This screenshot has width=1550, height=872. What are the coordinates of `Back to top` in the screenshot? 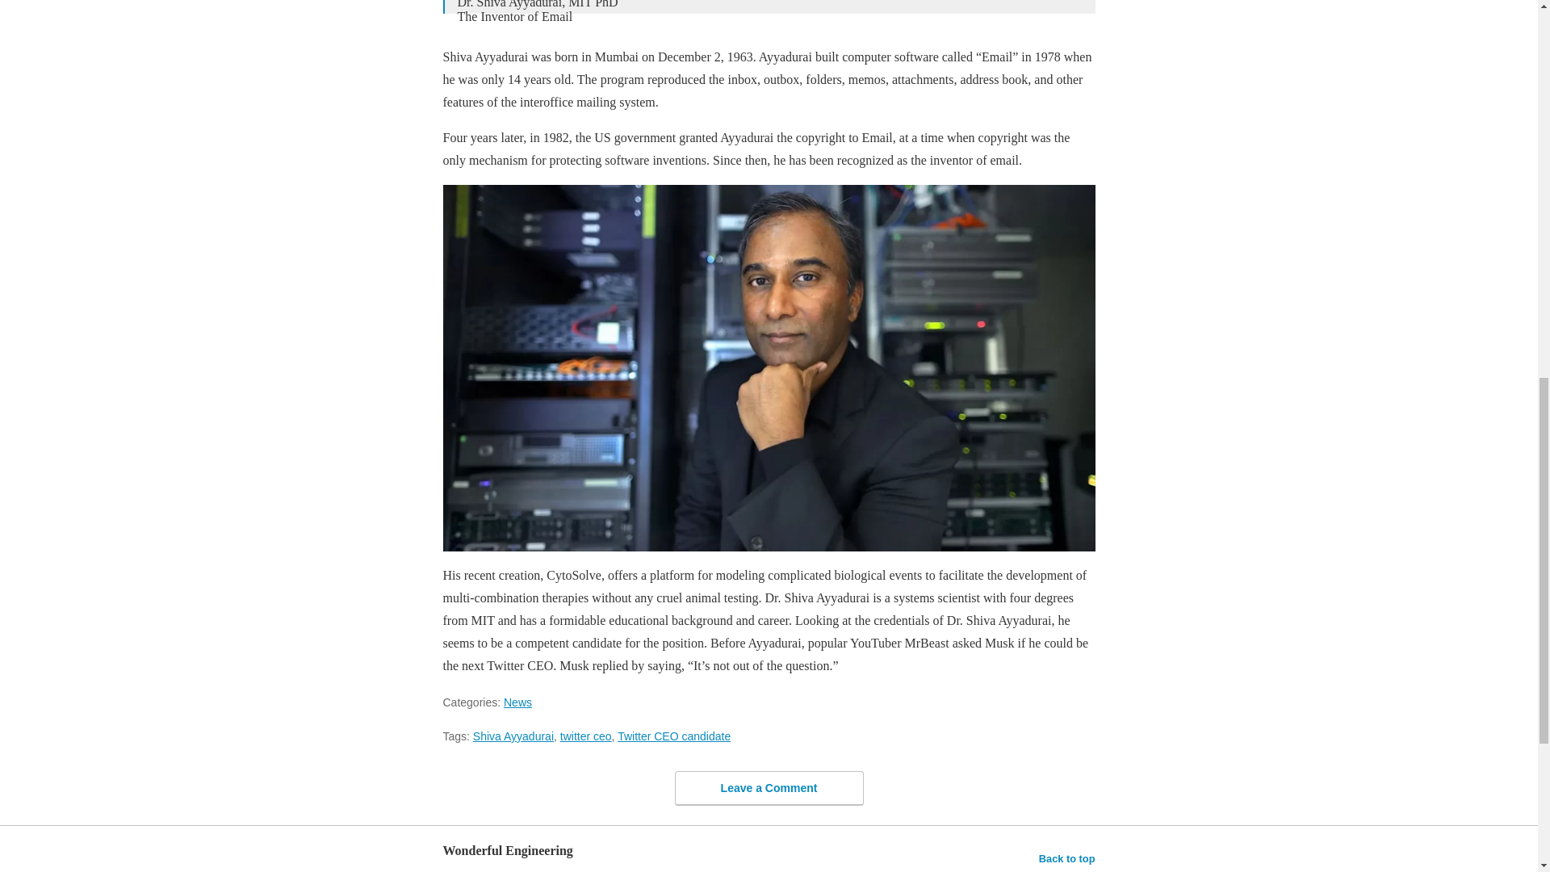 It's located at (1067, 858).